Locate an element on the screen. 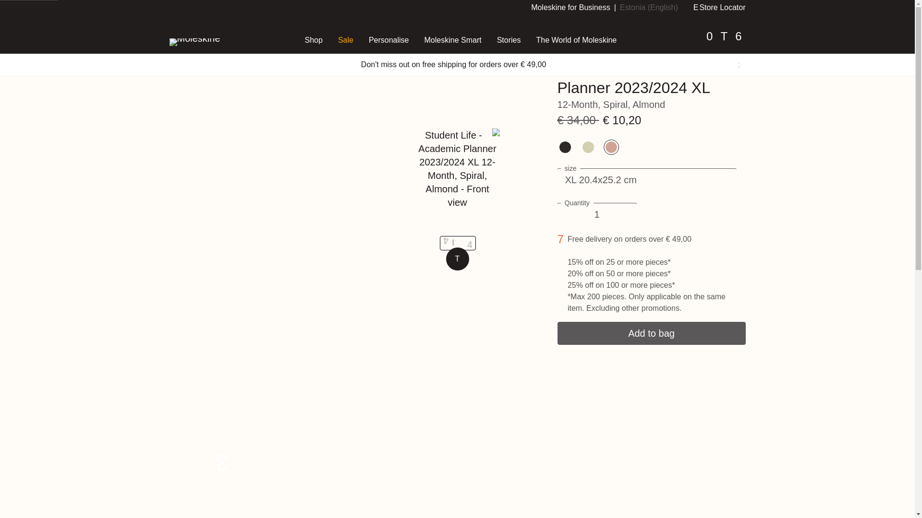  1 is located at coordinates (596, 214).